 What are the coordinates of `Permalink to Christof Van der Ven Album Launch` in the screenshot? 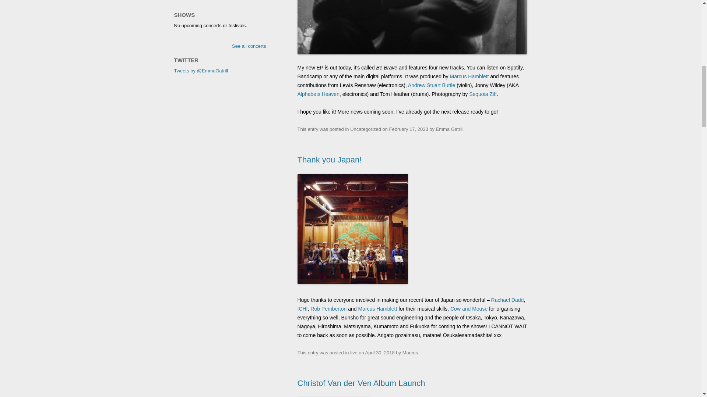 It's located at (362, 383).